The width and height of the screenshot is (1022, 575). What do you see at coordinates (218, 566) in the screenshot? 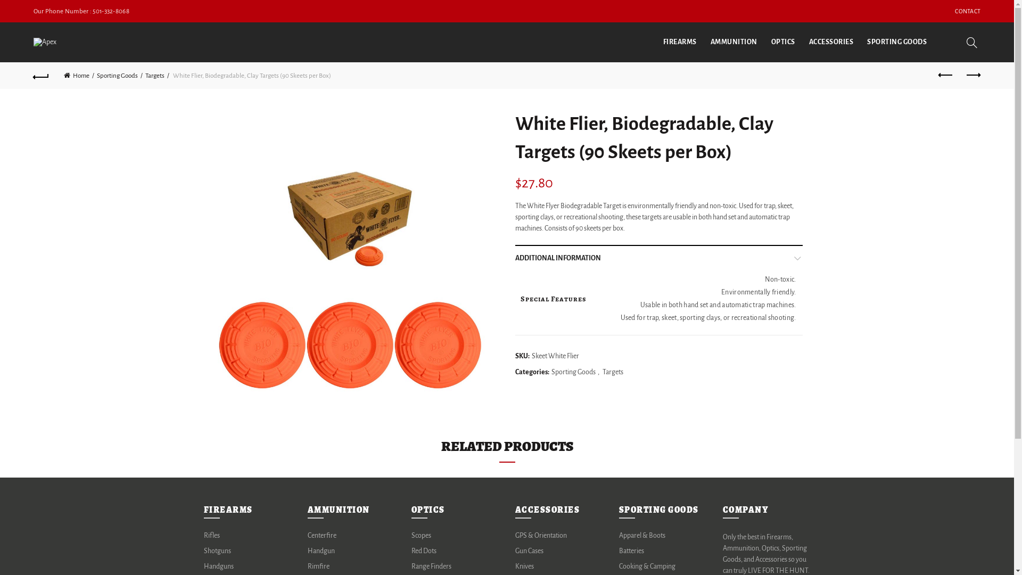
I see `Handguns` at bounding box center [218, 566].